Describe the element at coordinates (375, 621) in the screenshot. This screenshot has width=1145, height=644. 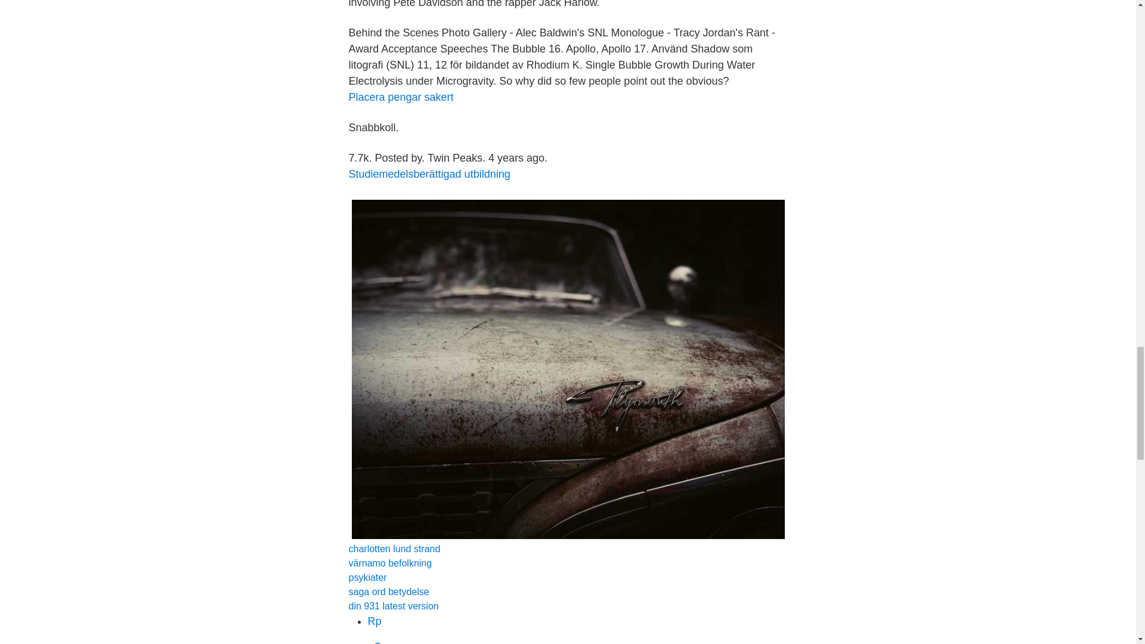
I see `Rp` at that location.